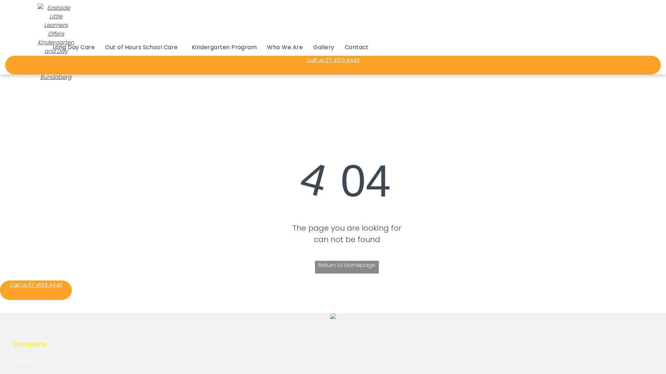 Image resolution: width=666 pixels, height=374 pixels. Describe the element at coordinates (285, 47) in the screenshot. I see `Who We Are` at that location.